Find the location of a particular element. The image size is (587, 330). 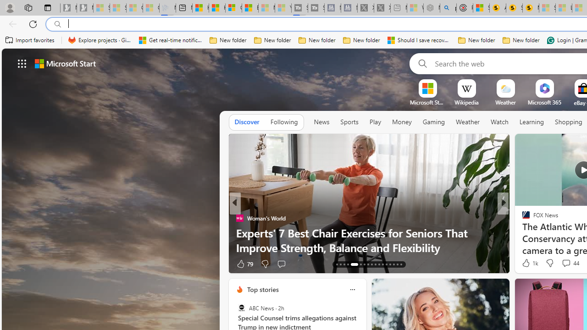

New tab - Sleeping is located at coordinates (399, 8).